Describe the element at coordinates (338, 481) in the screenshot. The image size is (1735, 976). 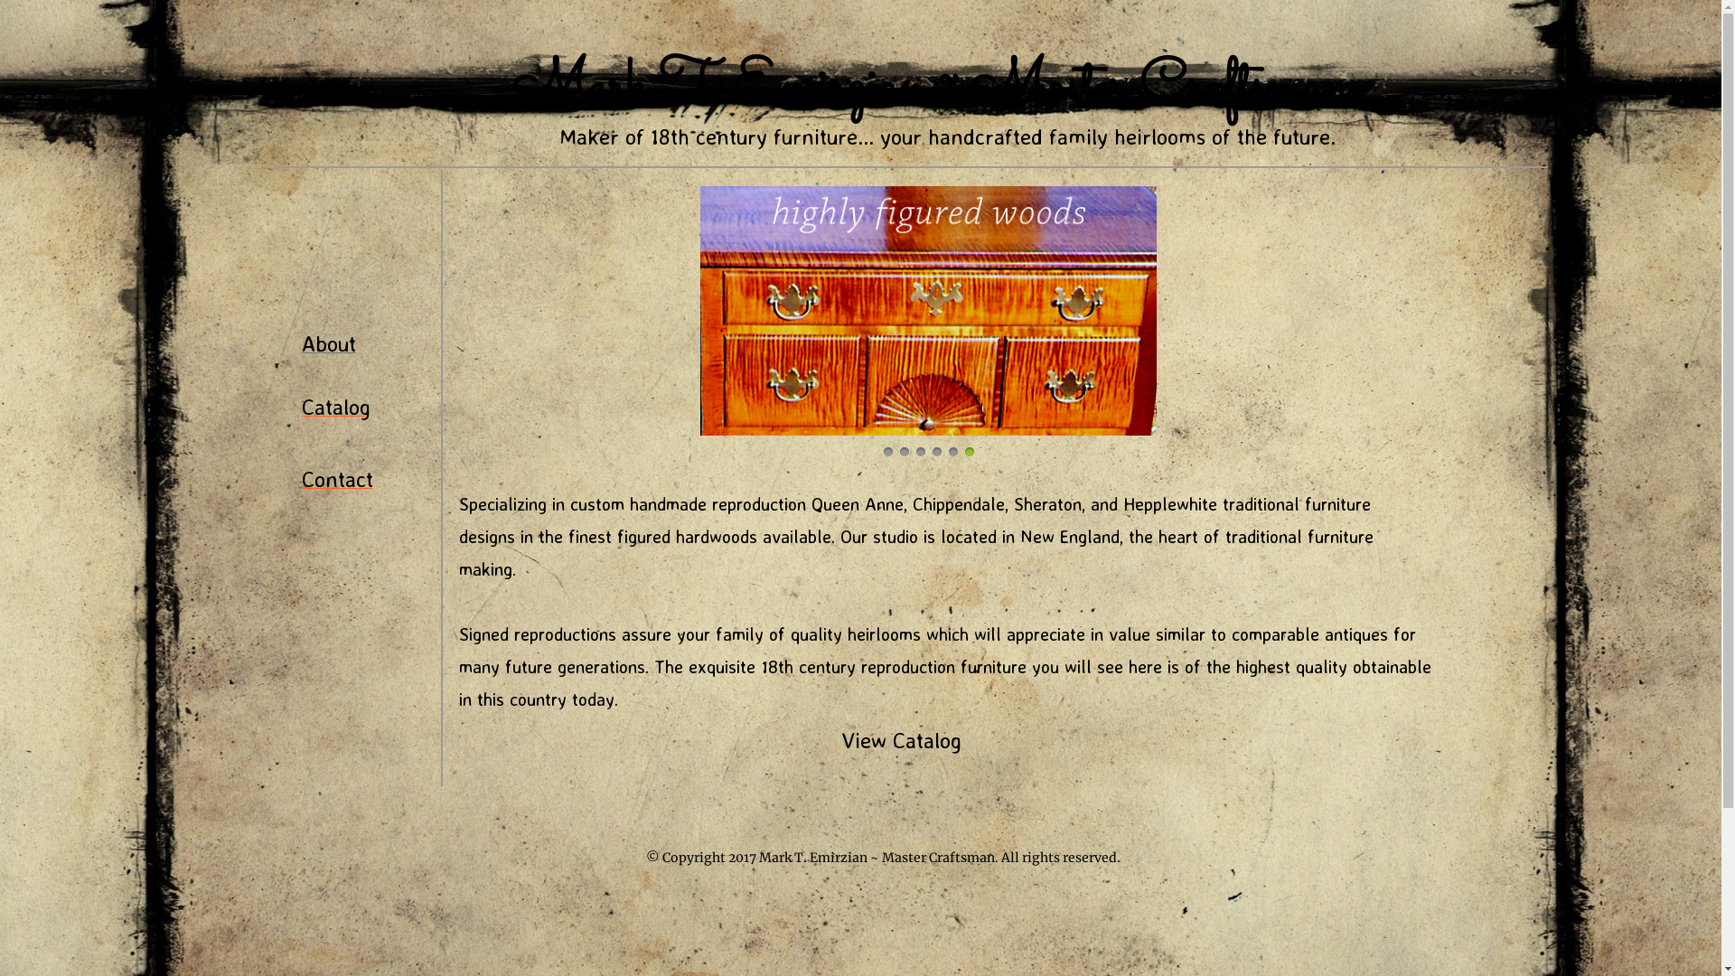
I see `Contact` at that location.